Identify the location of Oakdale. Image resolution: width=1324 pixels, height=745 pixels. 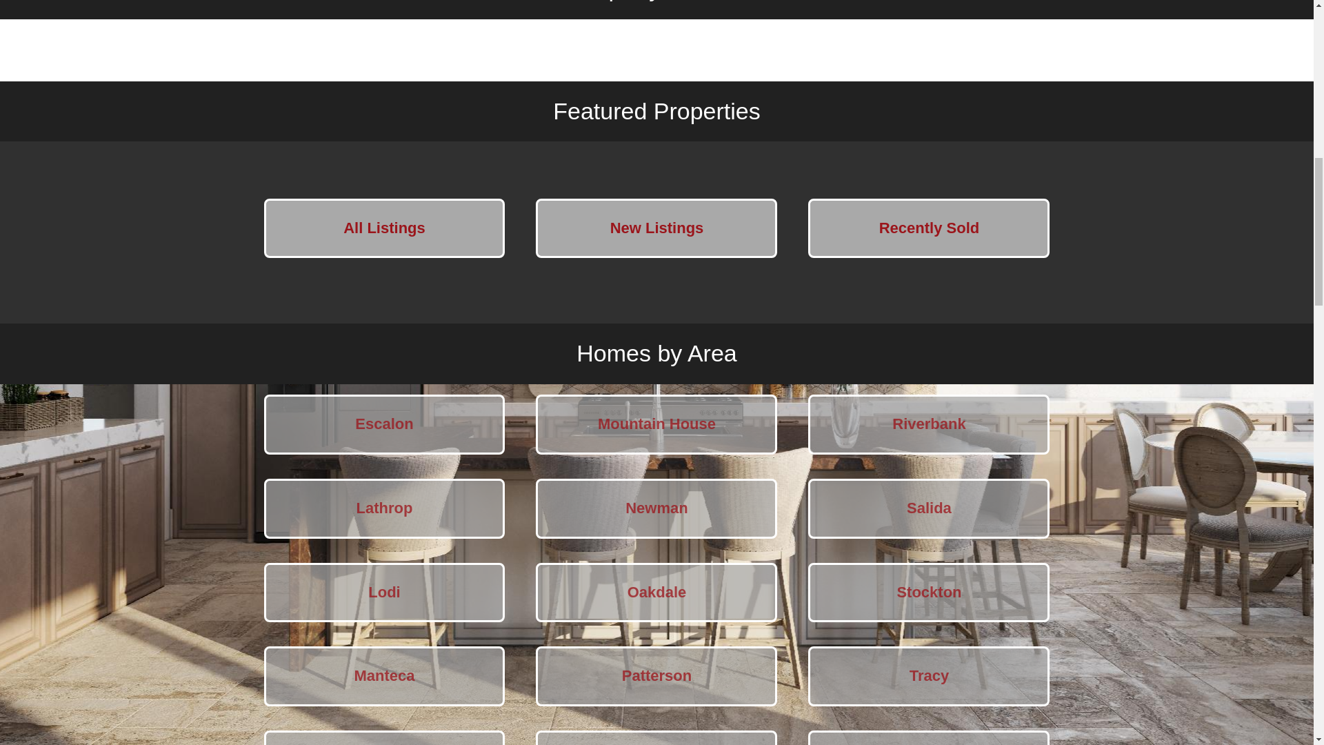
(656, 593).